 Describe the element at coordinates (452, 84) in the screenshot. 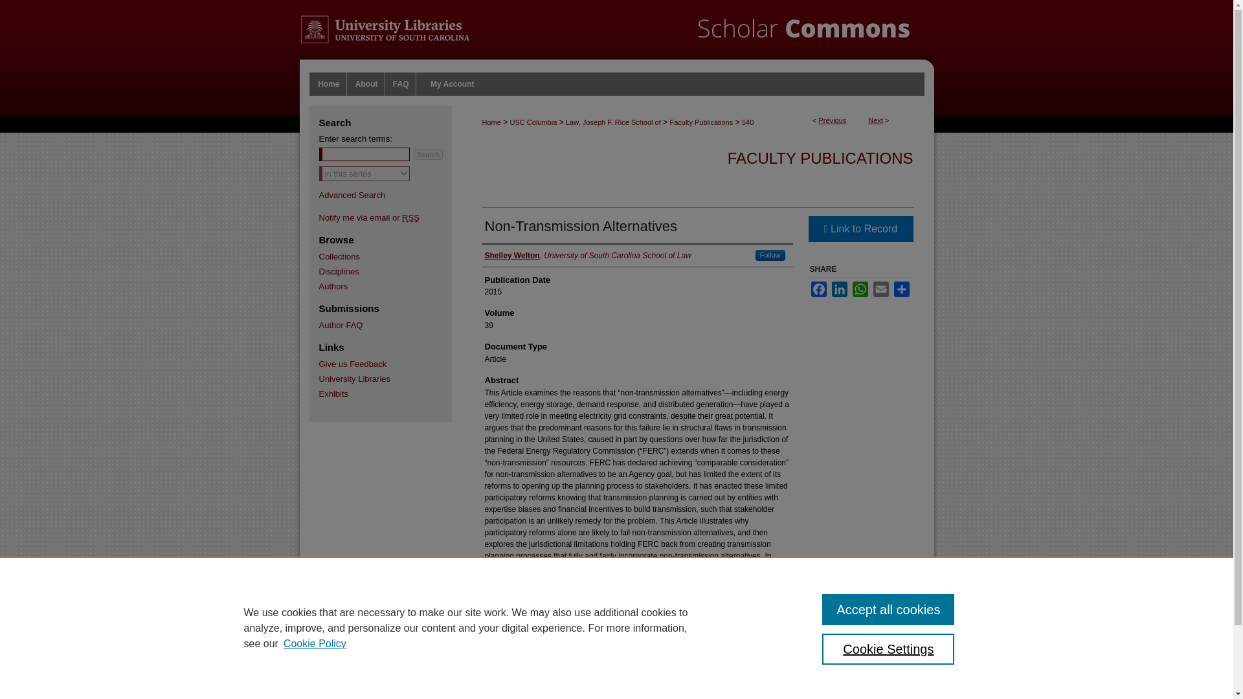

I see `My Account` at that location.